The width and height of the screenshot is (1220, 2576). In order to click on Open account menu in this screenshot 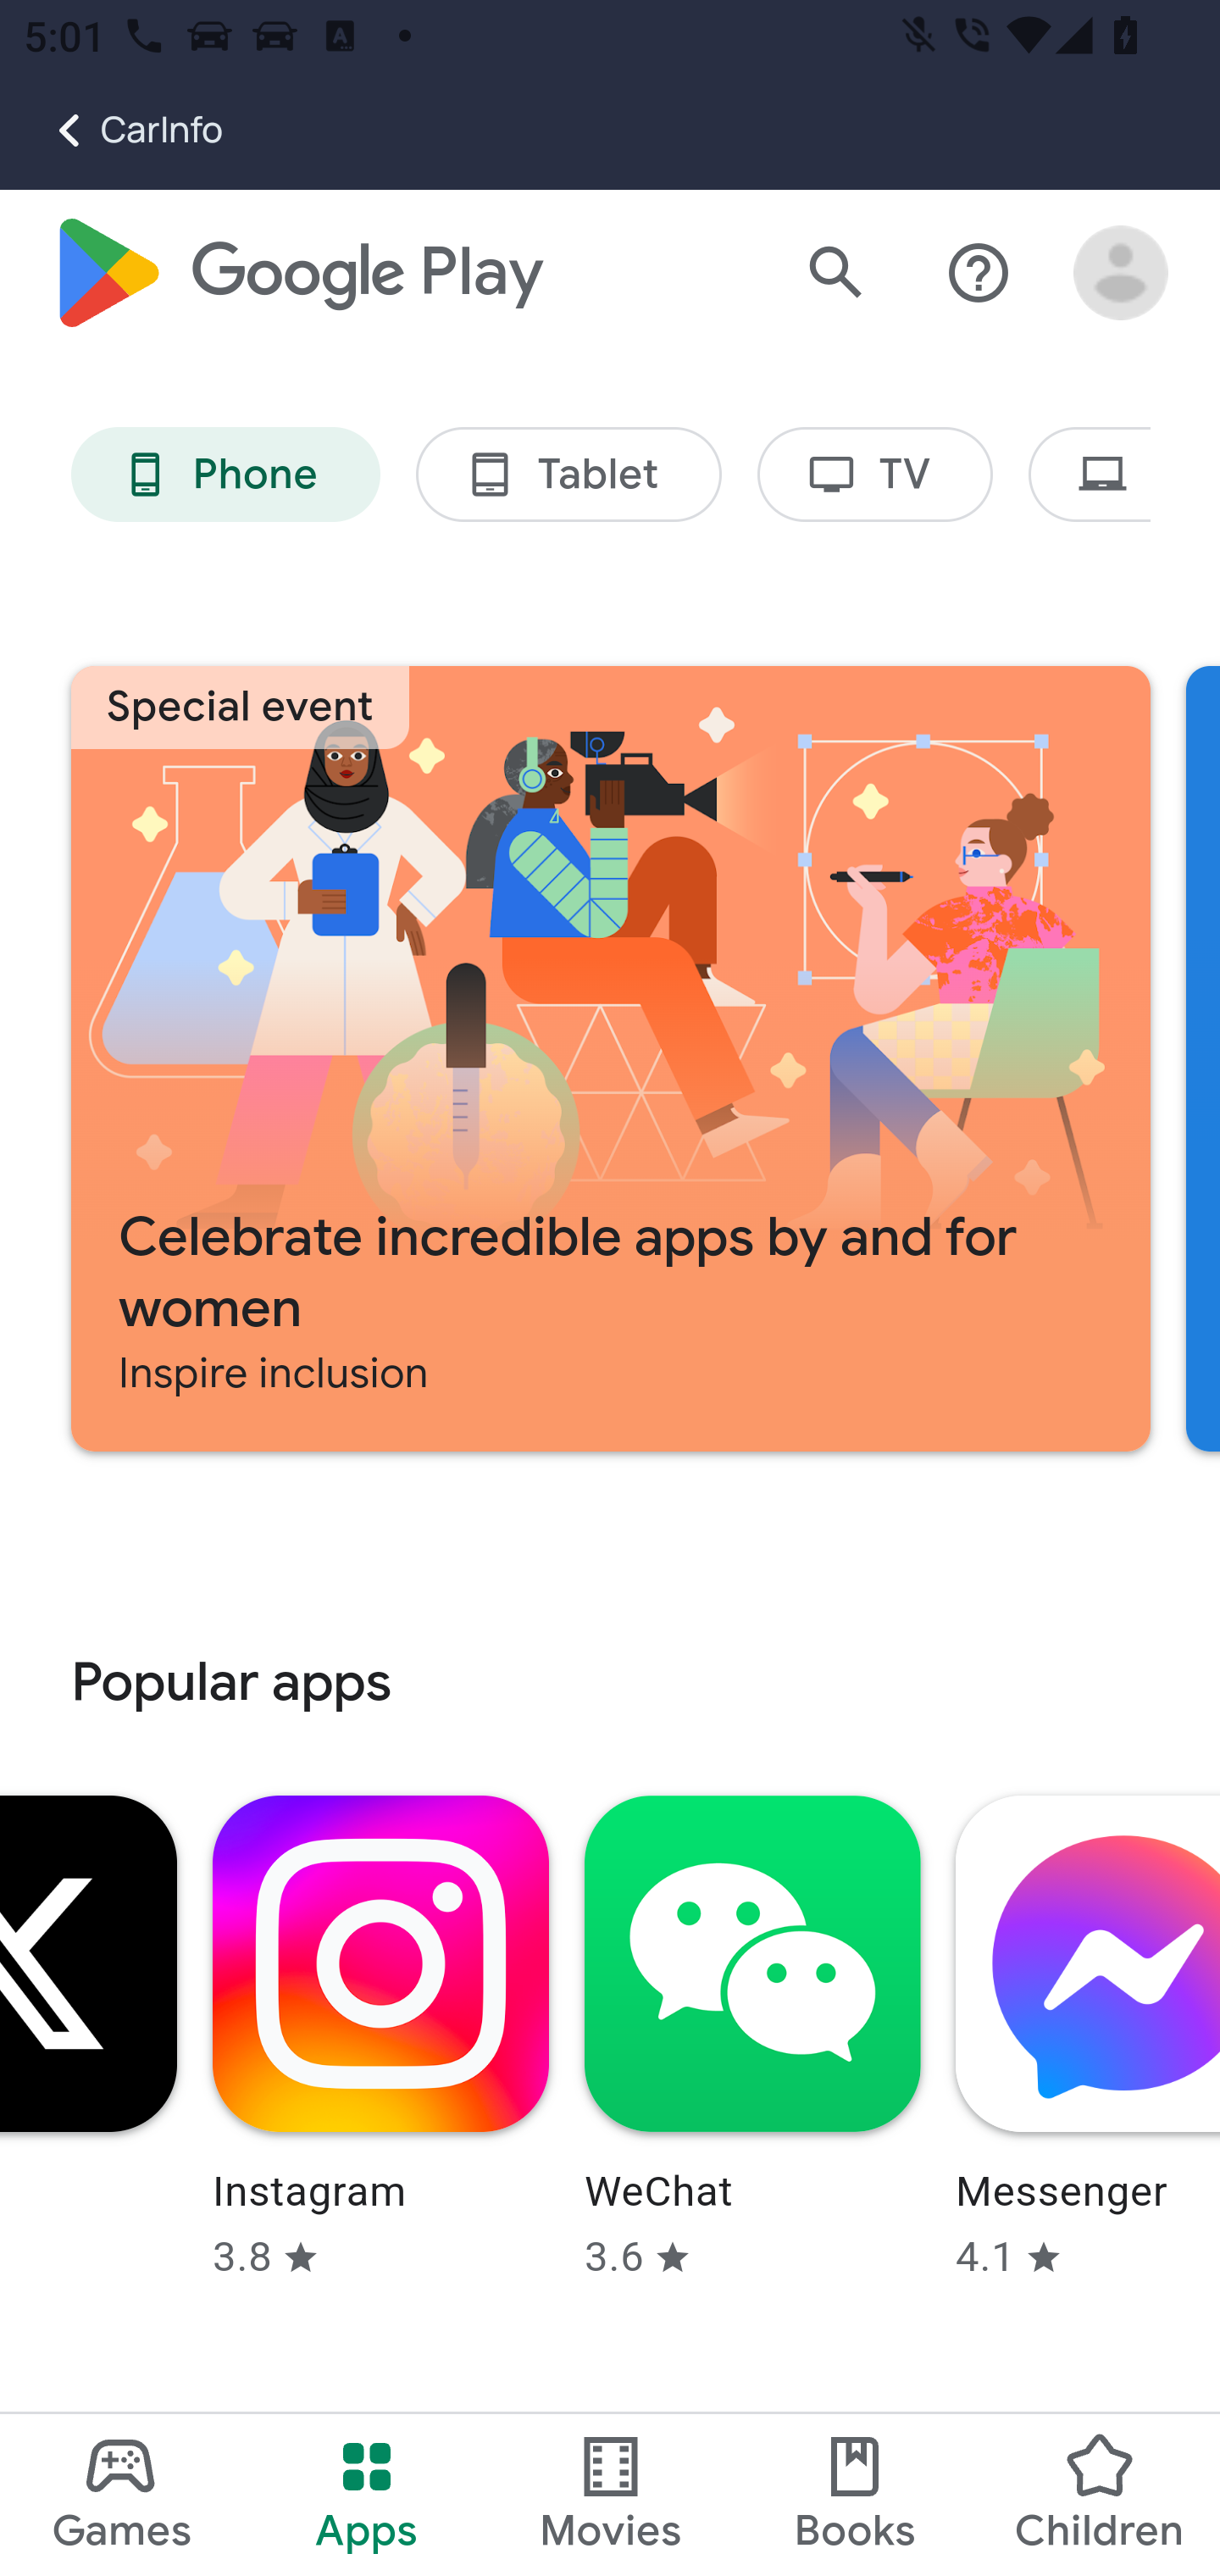, I will do `click(1122, 275)`.